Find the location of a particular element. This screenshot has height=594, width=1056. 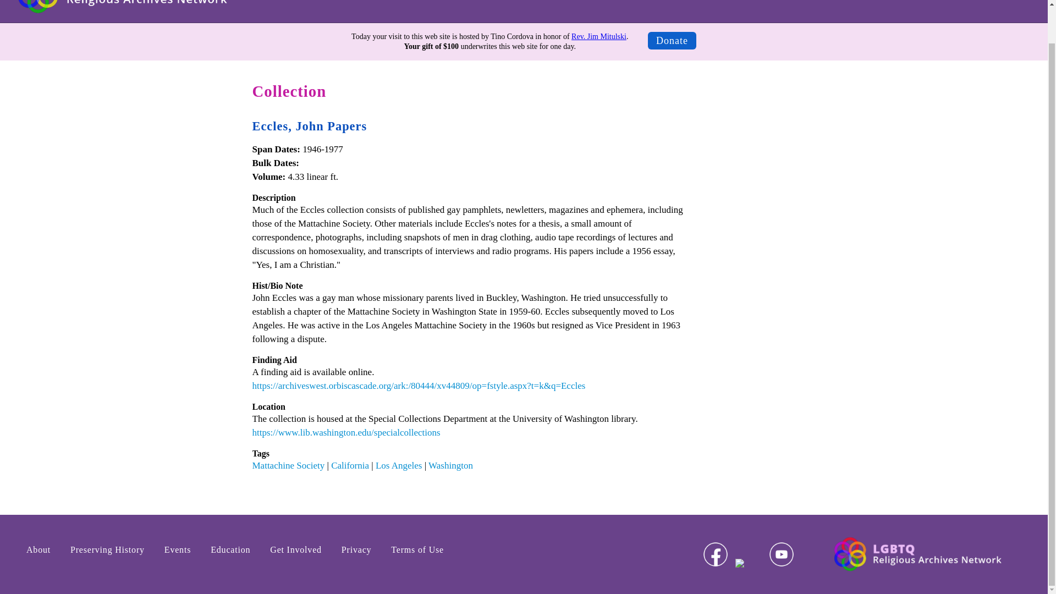

Events is located at coordinates (847, 2).